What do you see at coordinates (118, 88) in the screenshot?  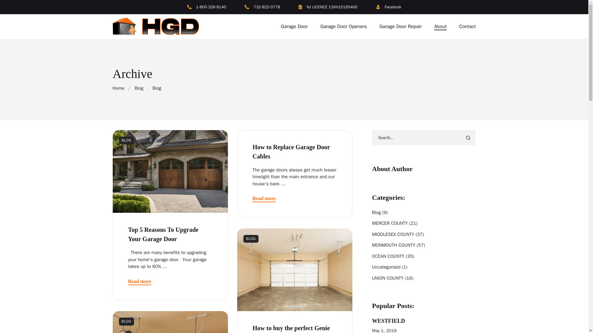 I see `Home` at bounding box center [118, 88].